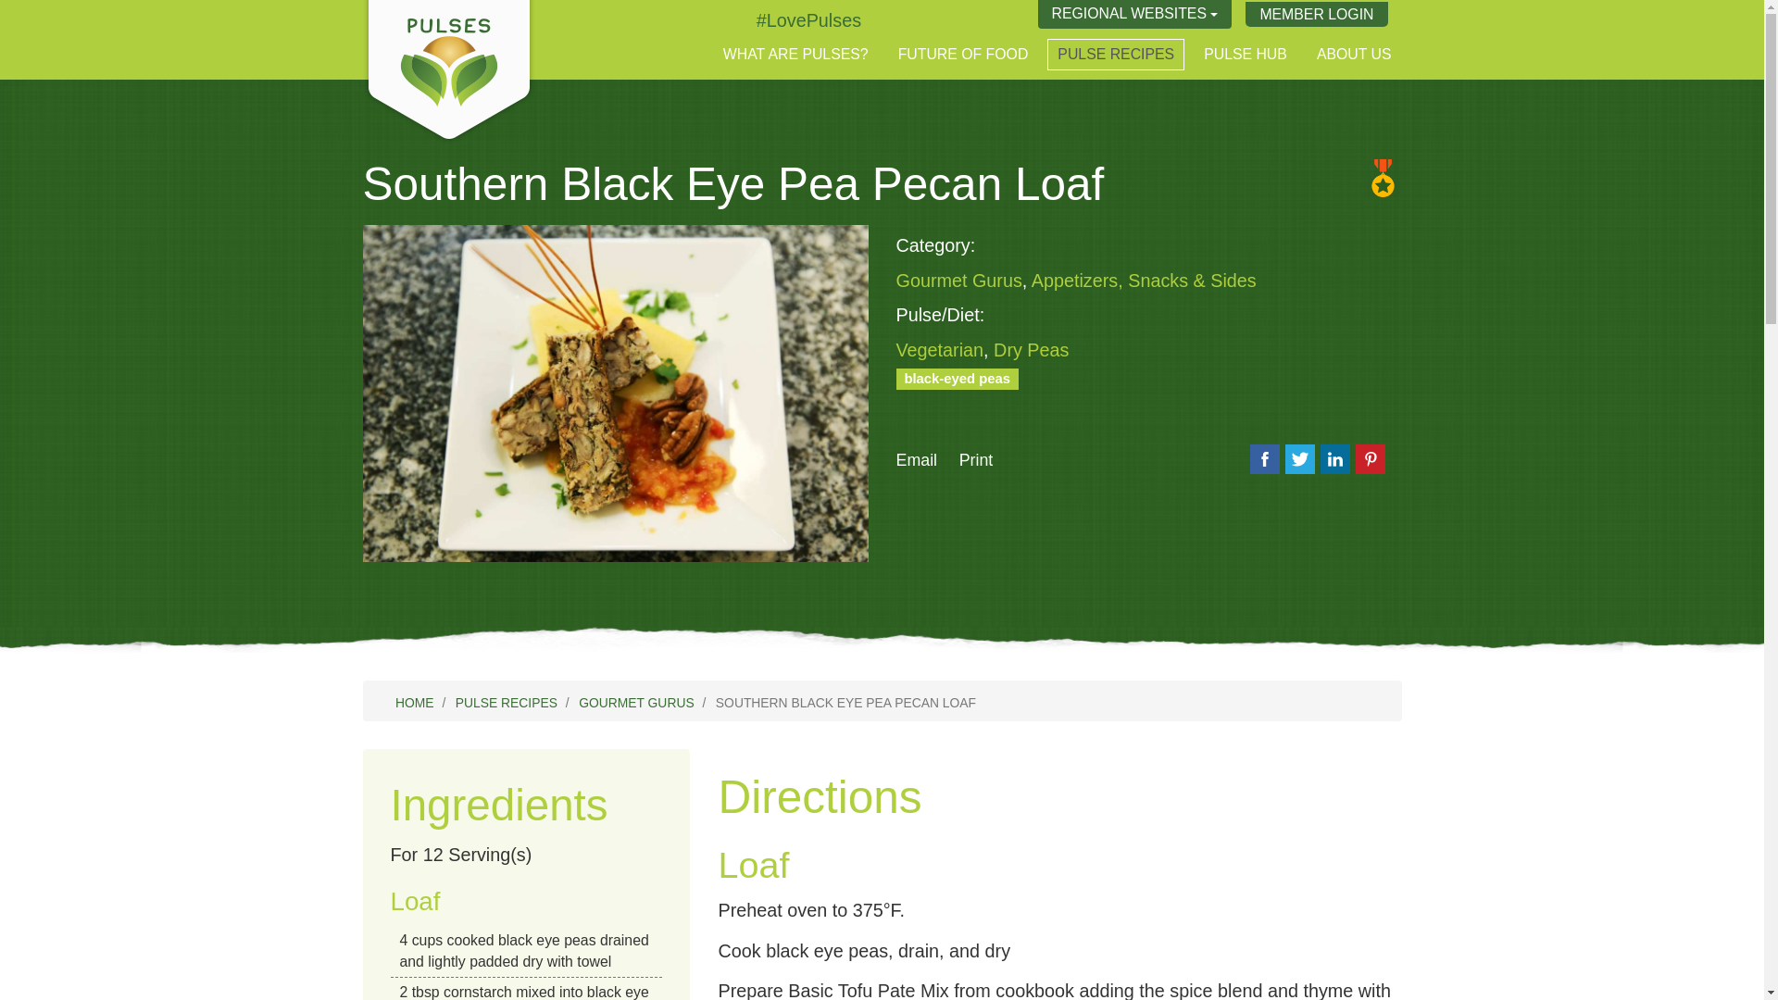 The height and width of the screenshot is (1000, 1778). I want to click on Email, so click(917, 459).